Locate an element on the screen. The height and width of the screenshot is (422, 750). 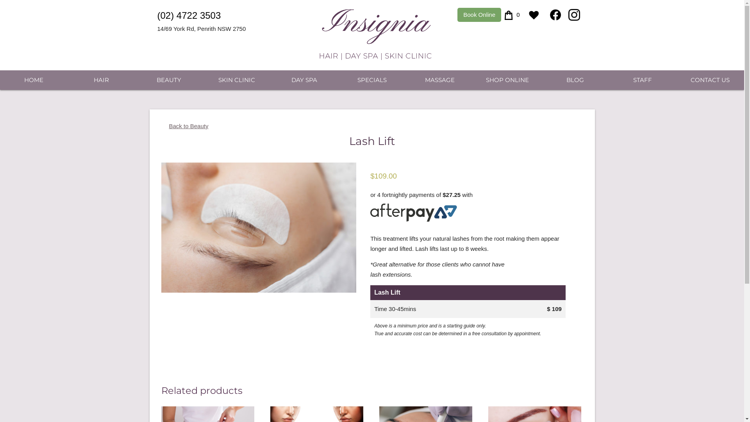
Book Online is located at coordinates (479, 15).